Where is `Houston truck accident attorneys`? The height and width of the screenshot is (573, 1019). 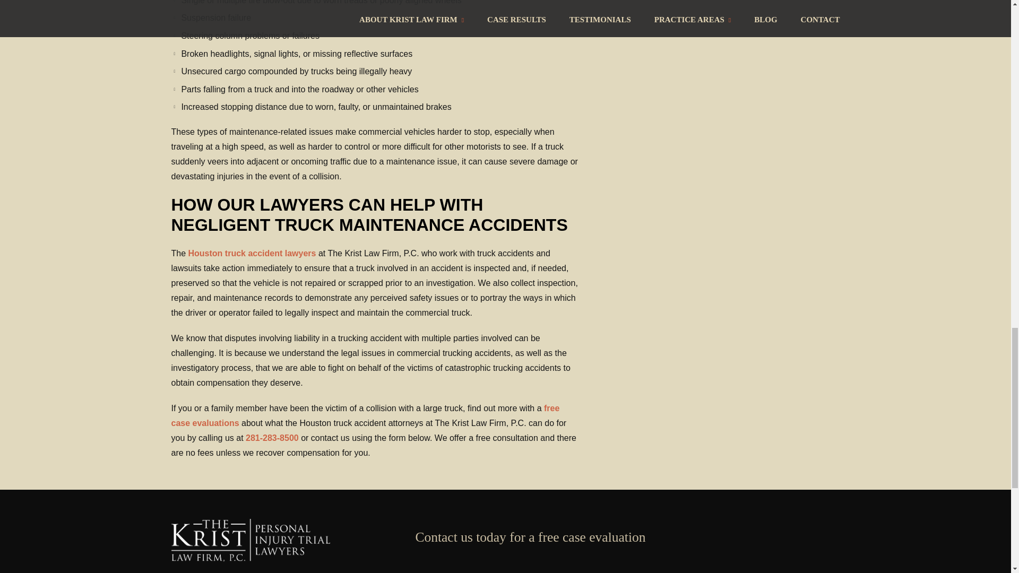
Houston truck accident attorneys is located at coordinates (252, 253).